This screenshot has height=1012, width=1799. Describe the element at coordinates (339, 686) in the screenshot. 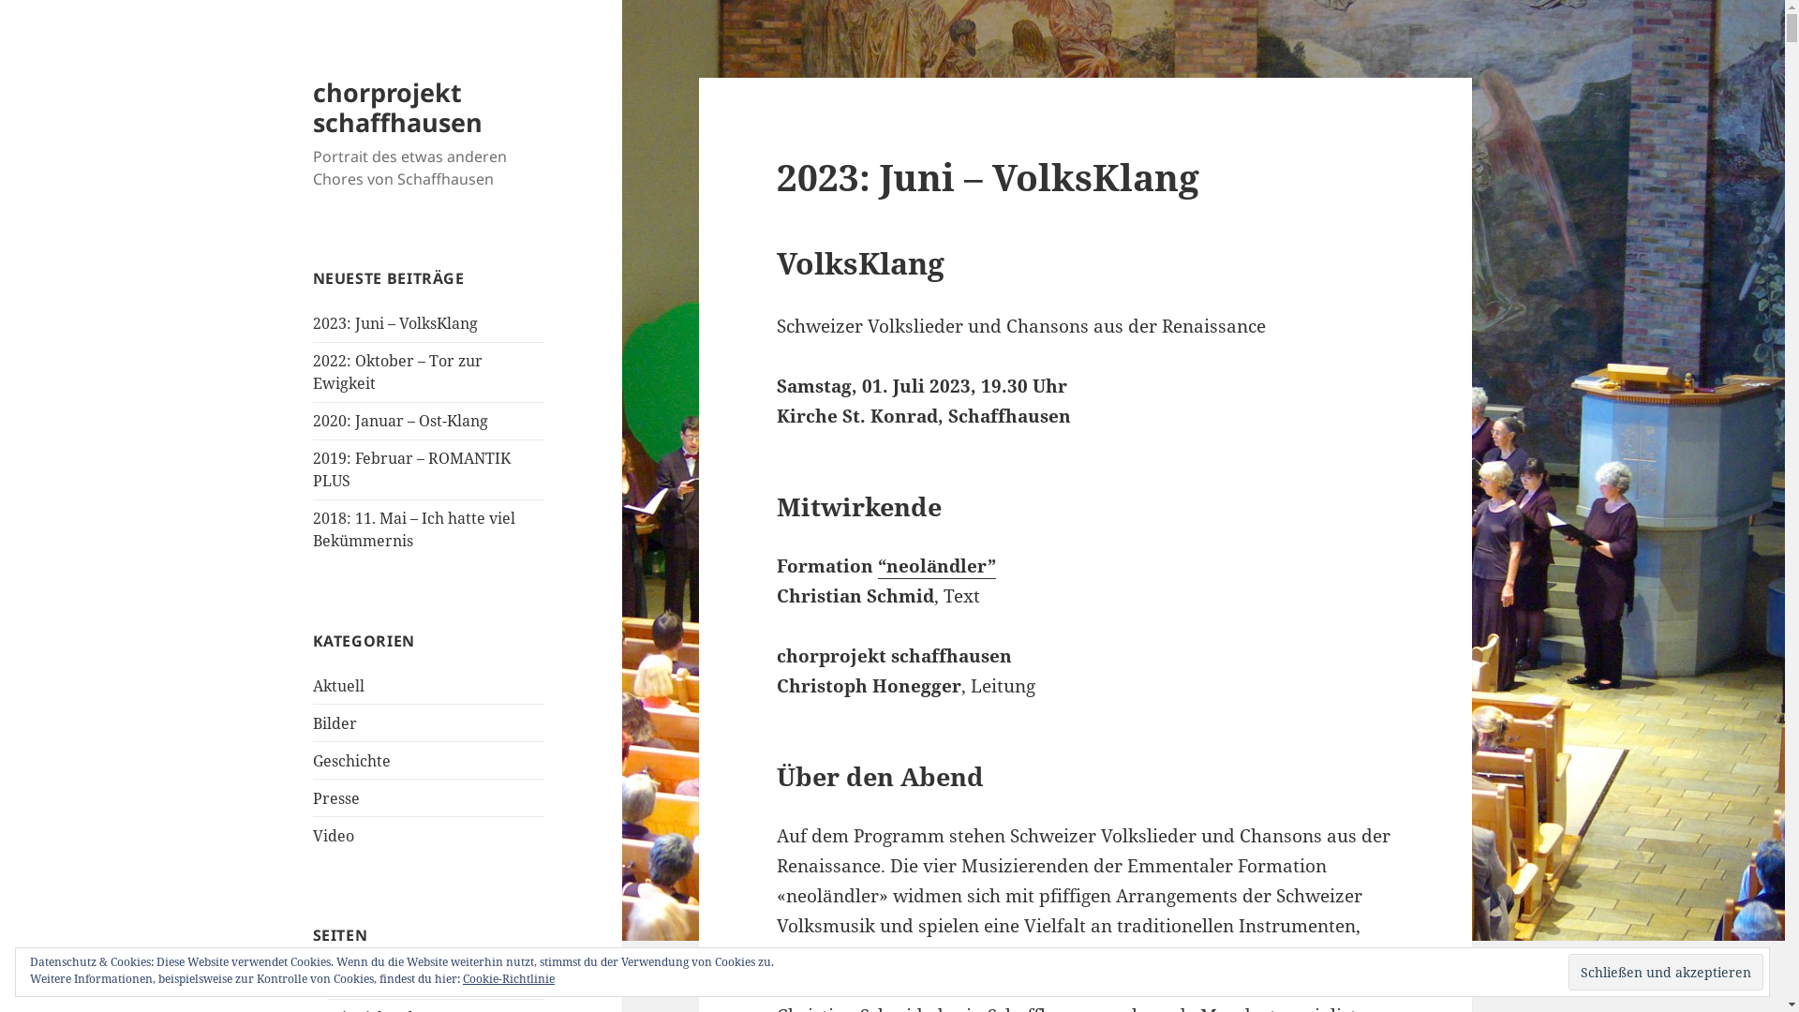

I see `Aktuell` at that location.